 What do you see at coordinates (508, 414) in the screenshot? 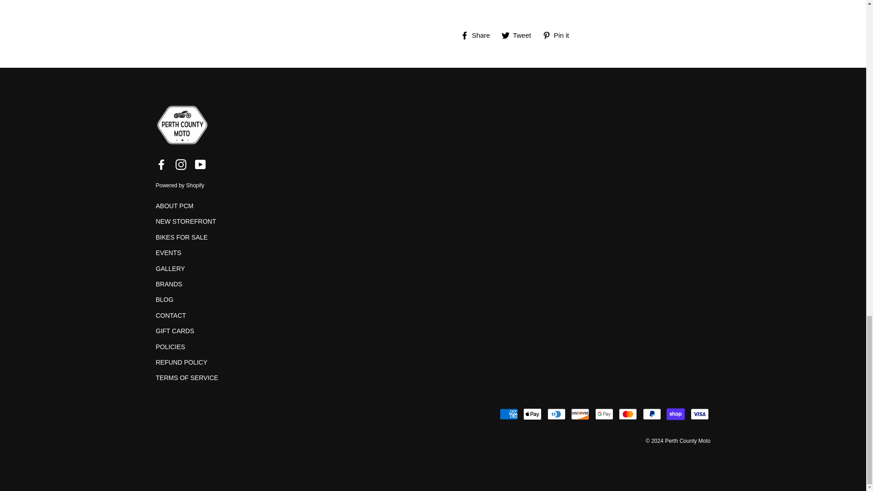
I see `American Express` at bounding box center [508, 414].